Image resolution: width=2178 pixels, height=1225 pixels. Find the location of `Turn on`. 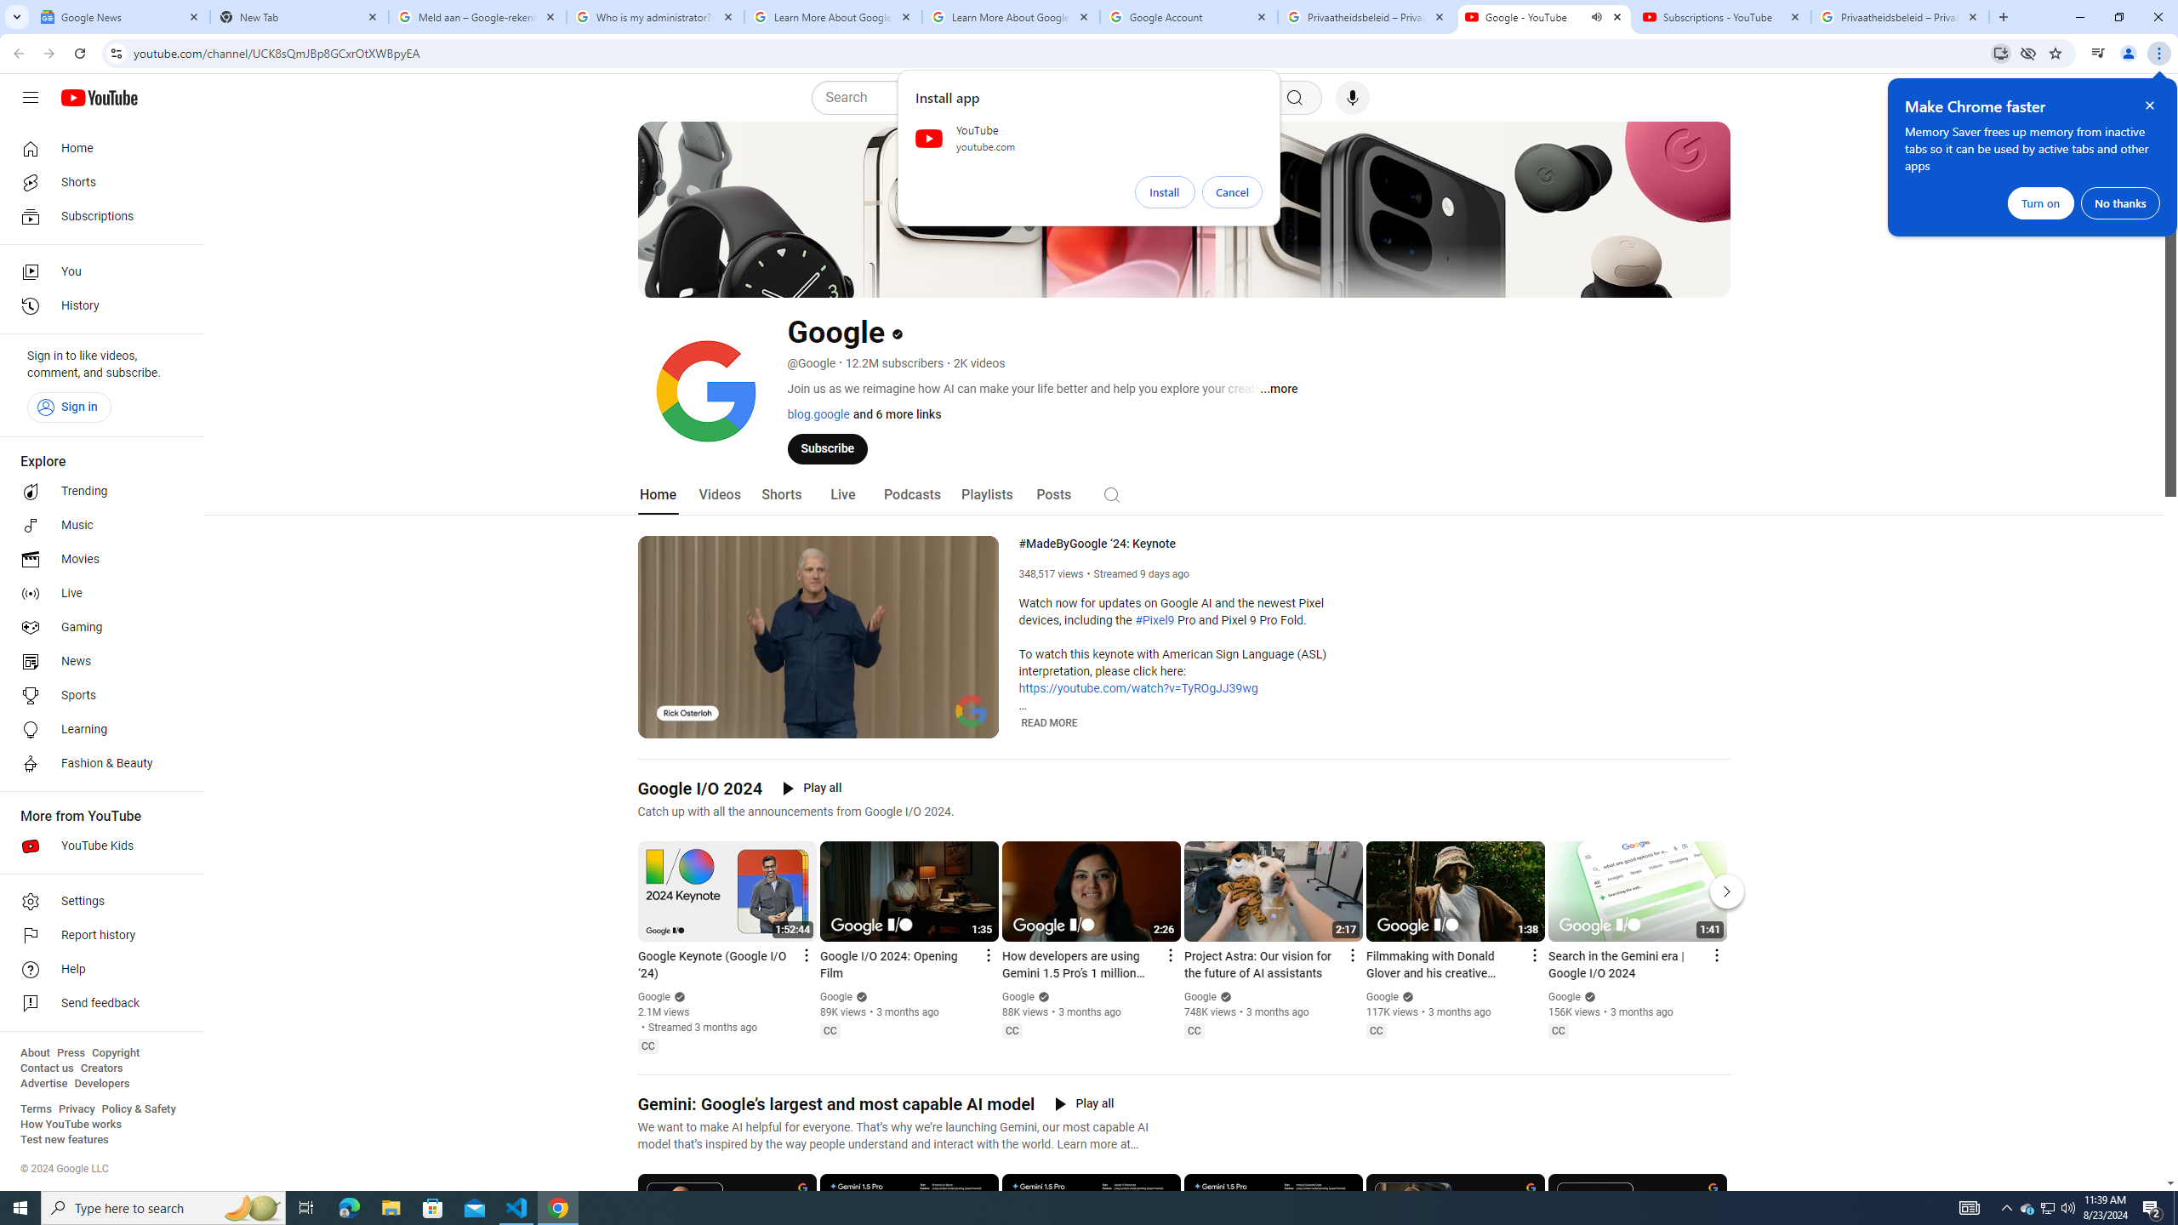

Turn on is located at coordinates (2040, 202).